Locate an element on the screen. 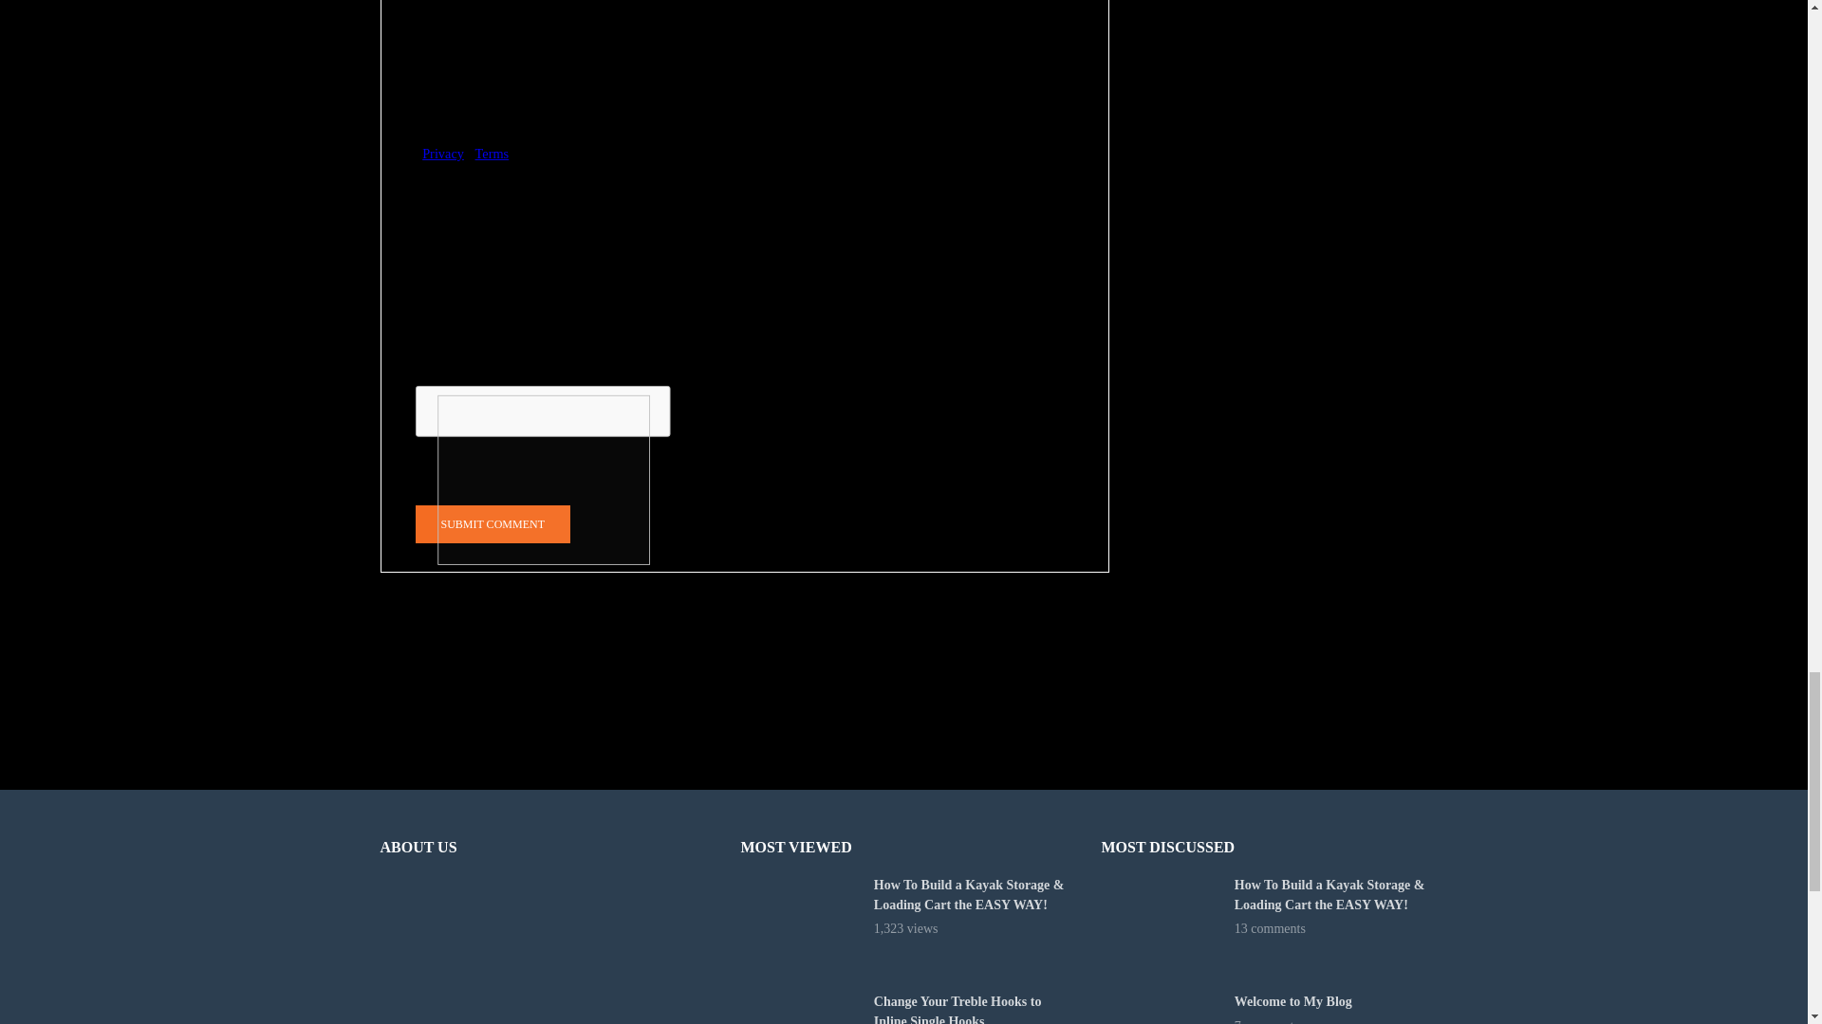 Image resolution: width=1822 pixels, height=1024 pixels. Change Your Treble Hooks to Inline Single Hooks is located at coordinates (797, 1008).